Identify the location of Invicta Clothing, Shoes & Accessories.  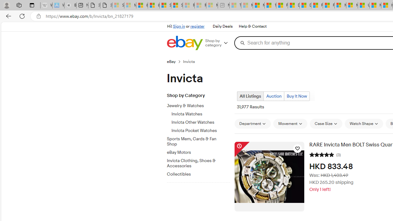
(196, 163).